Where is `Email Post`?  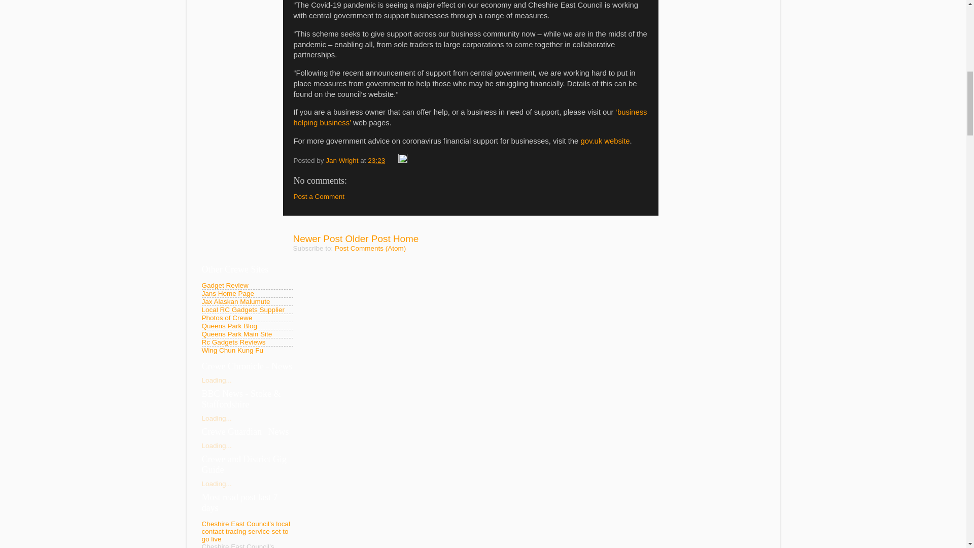 Email Post is located at coordinates (393, 160).